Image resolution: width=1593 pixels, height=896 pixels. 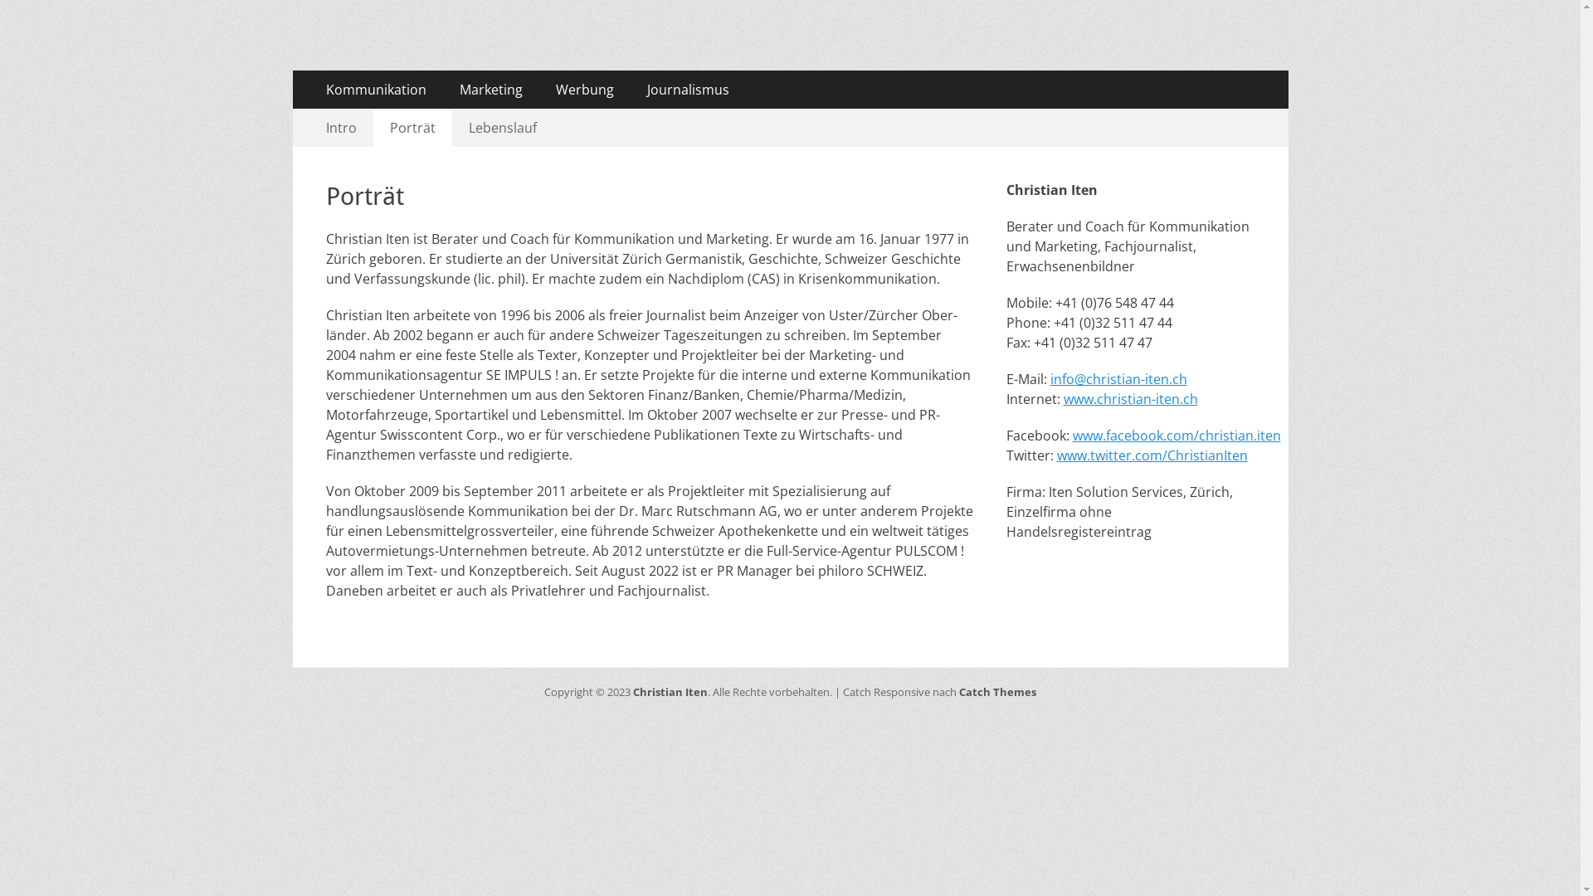 What do you see at coordinates (1176, 436) in the screenshot?
I see `www.facebook.com/christian.iten` at bounding box center [1176, 436].